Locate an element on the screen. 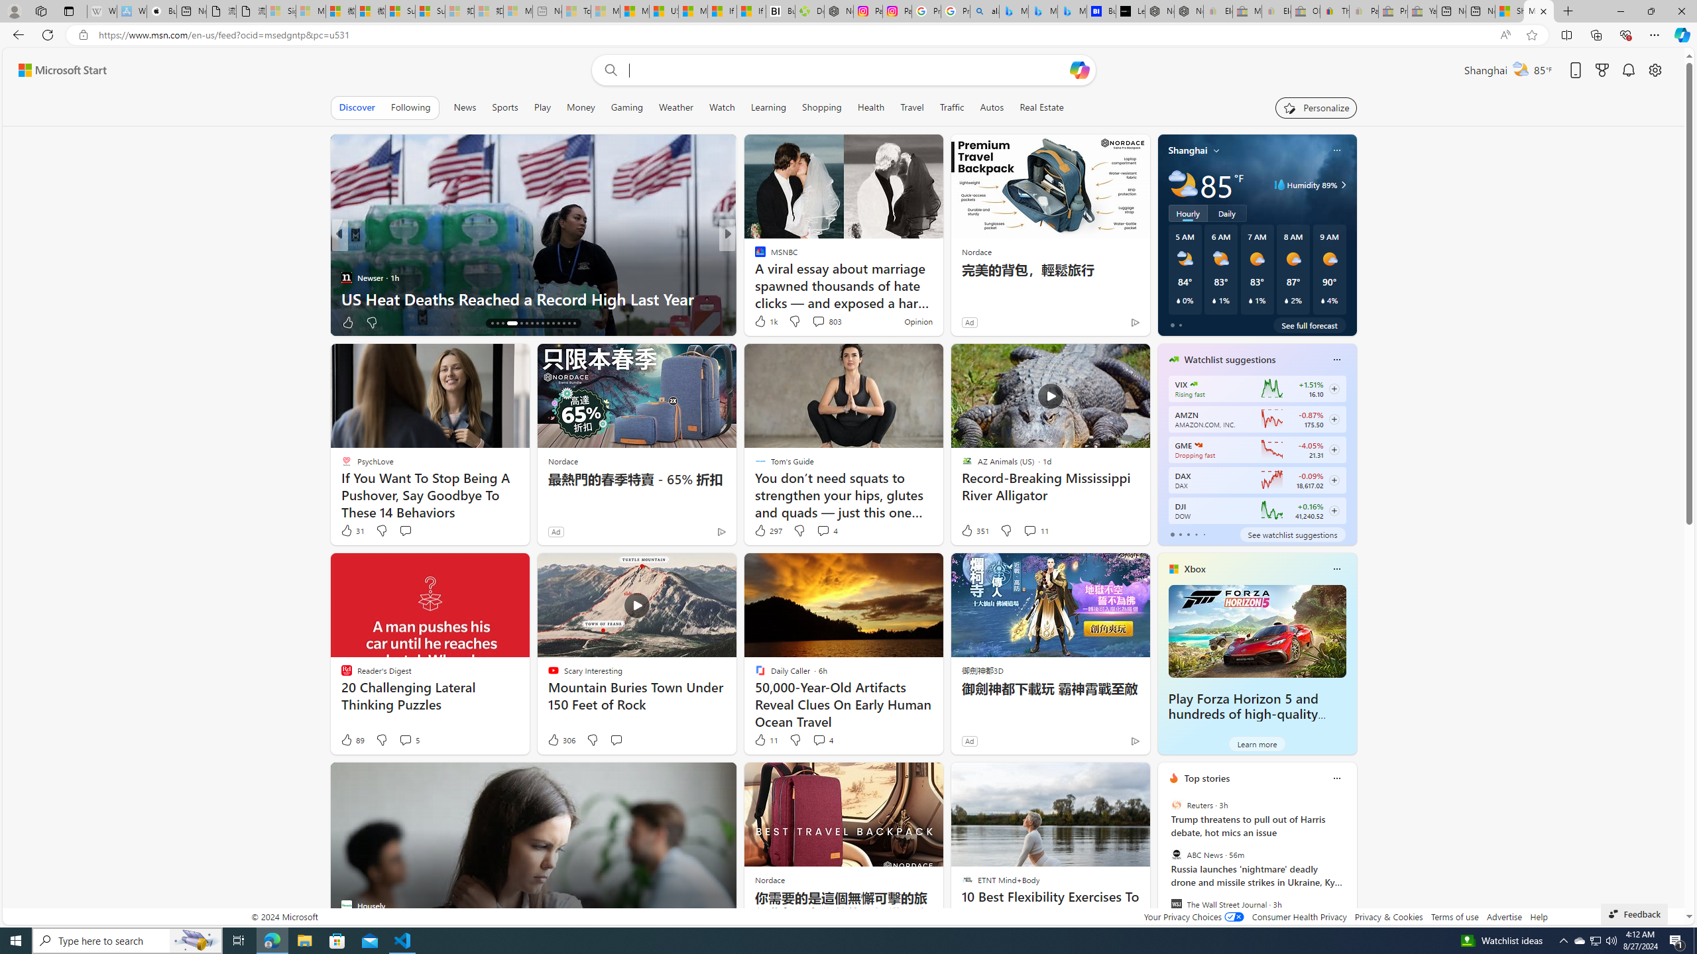 The image size is (1697, 954). 11 Like is located at coordinates (766, 739).